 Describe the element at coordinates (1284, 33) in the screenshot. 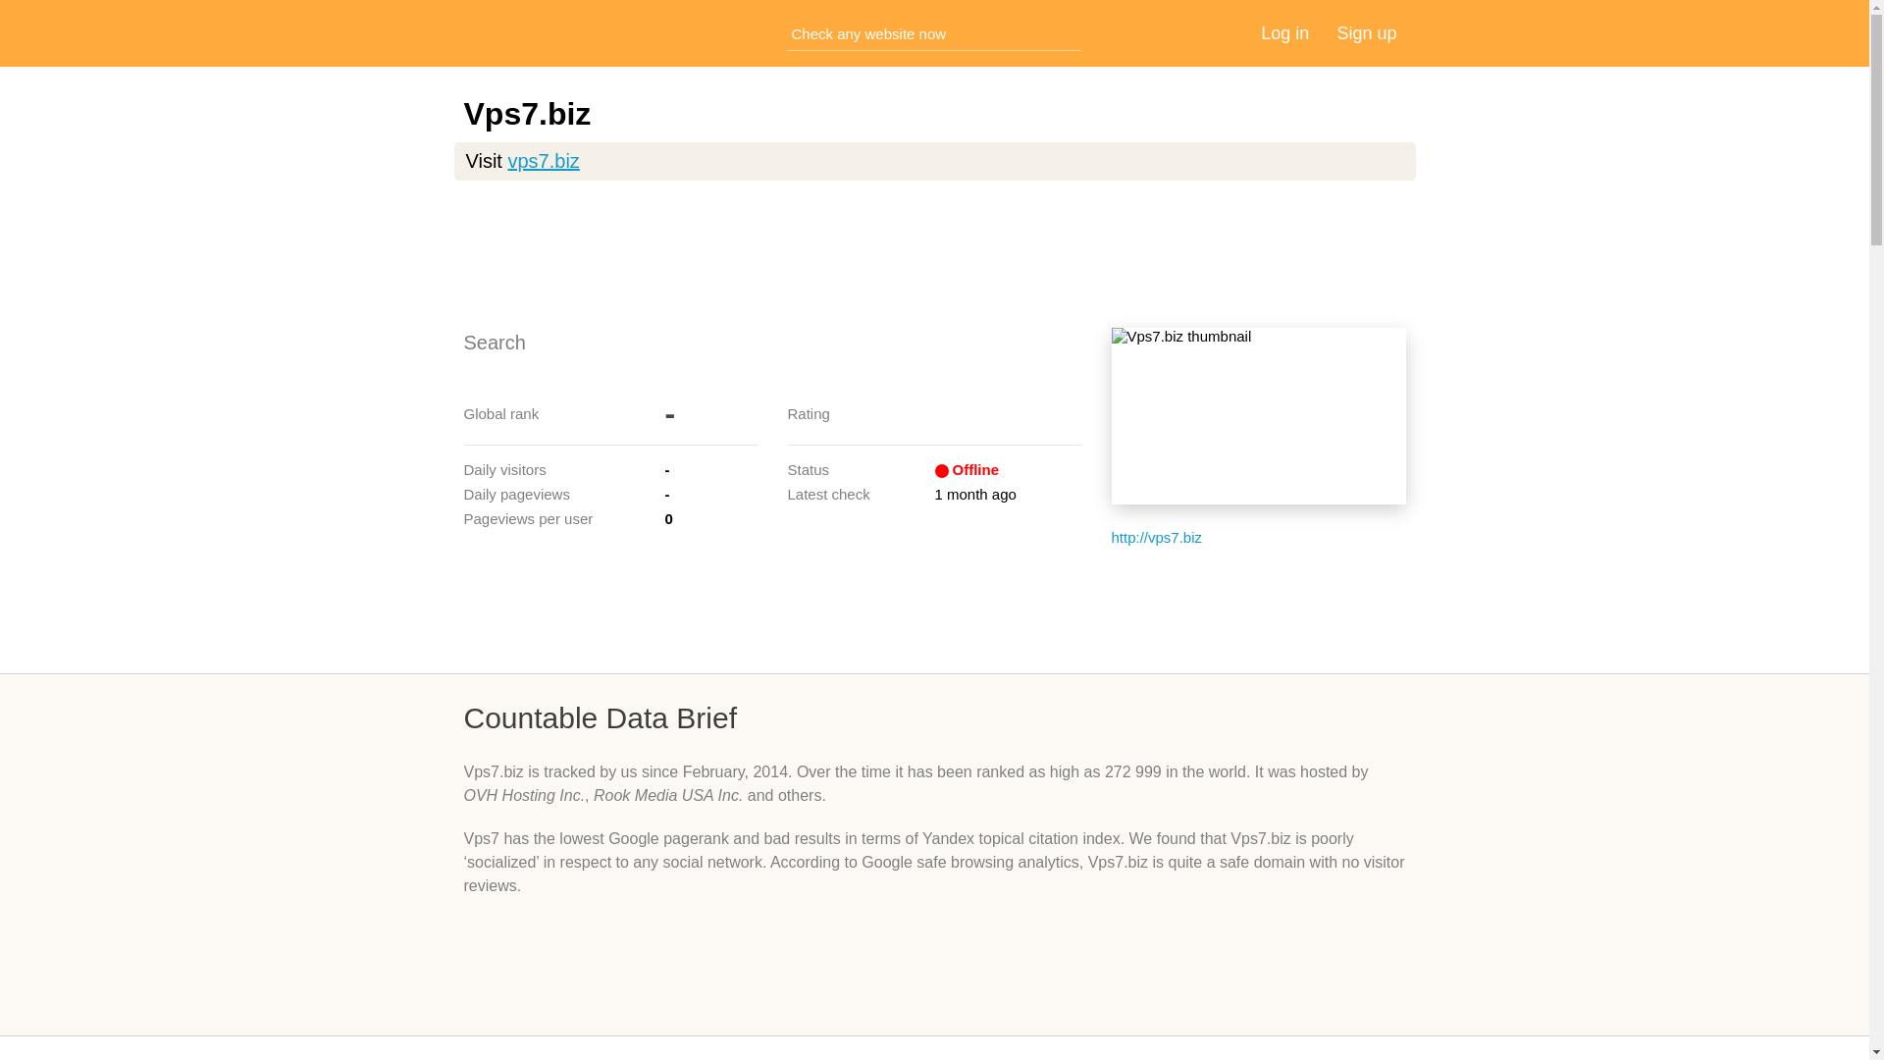

I see `Log in` at that location.